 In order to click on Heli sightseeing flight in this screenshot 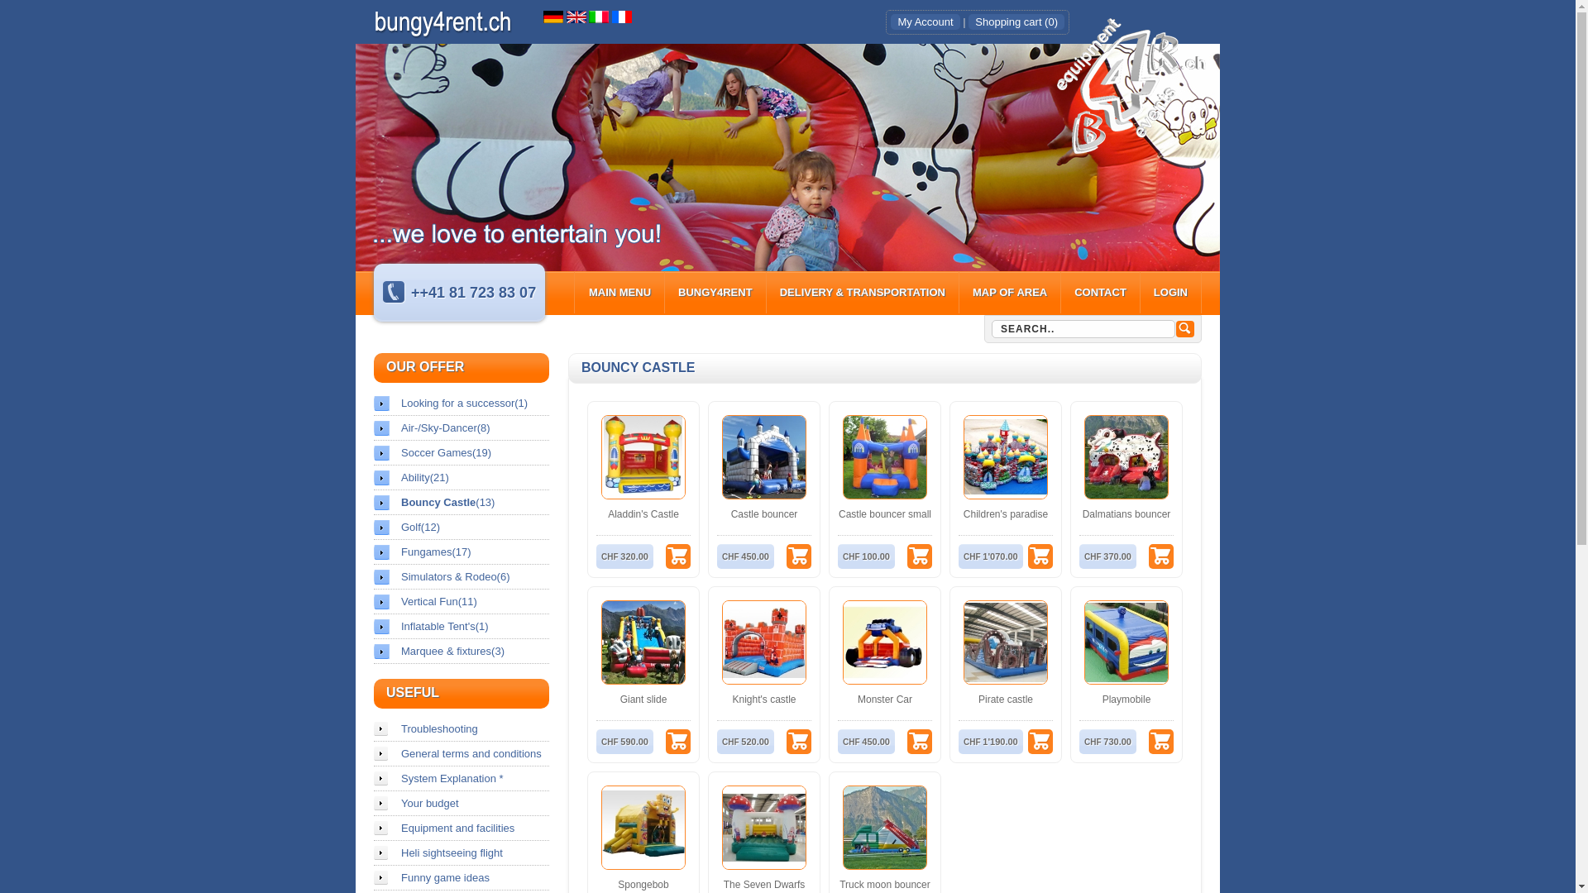, I will do `click(462, 853)`.